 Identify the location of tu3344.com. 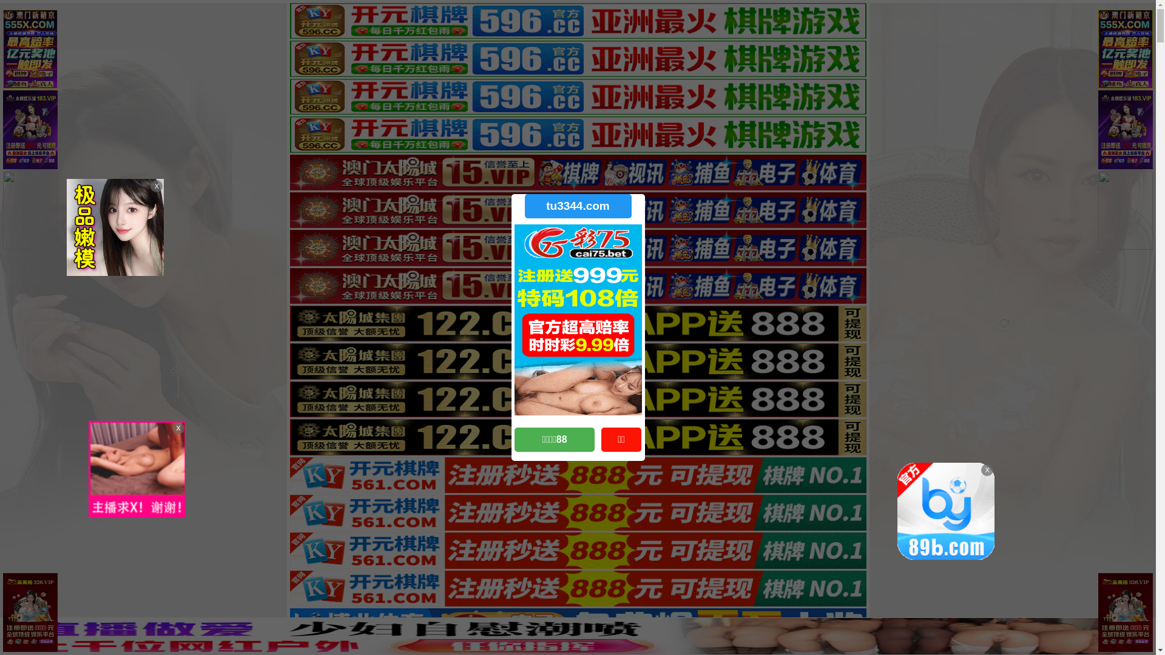
(578, 206).